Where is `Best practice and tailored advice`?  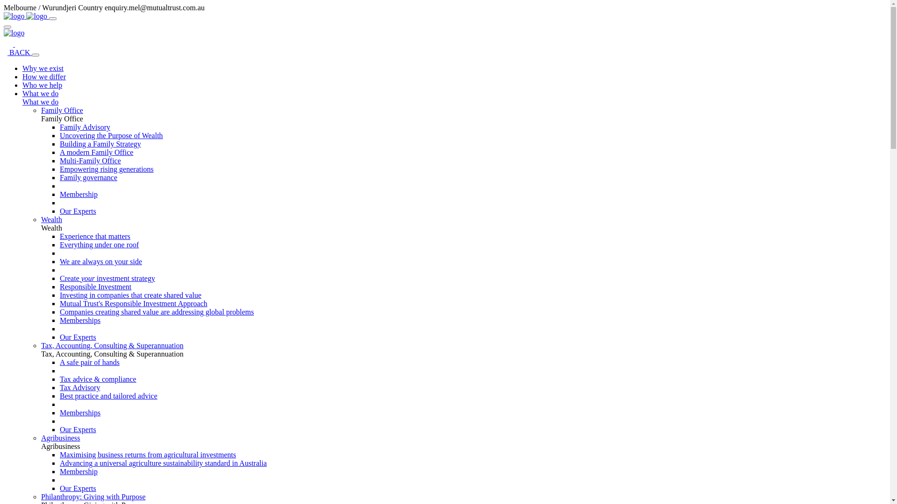
Best practice and tailored advice is located at coordinates (108, 396).